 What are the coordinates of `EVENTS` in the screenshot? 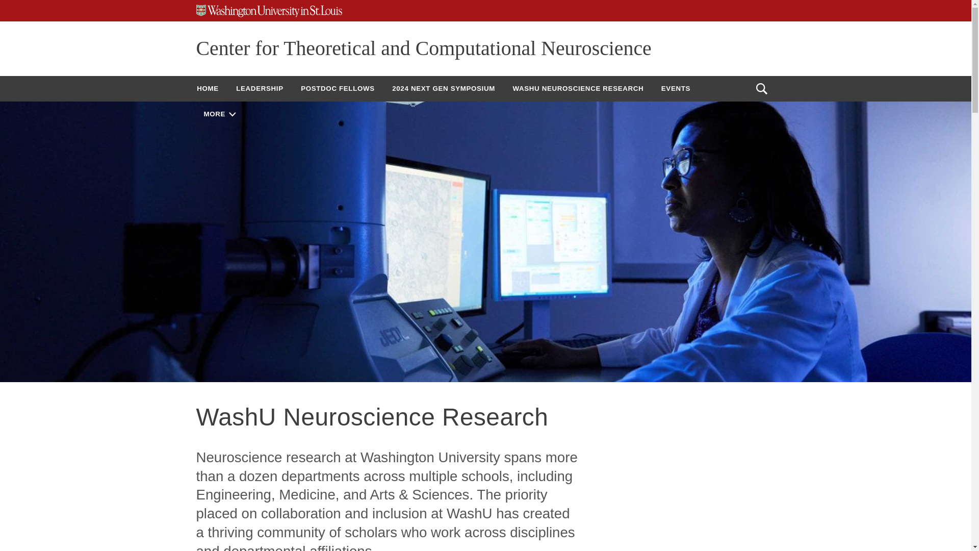 It's located at (676, 88).